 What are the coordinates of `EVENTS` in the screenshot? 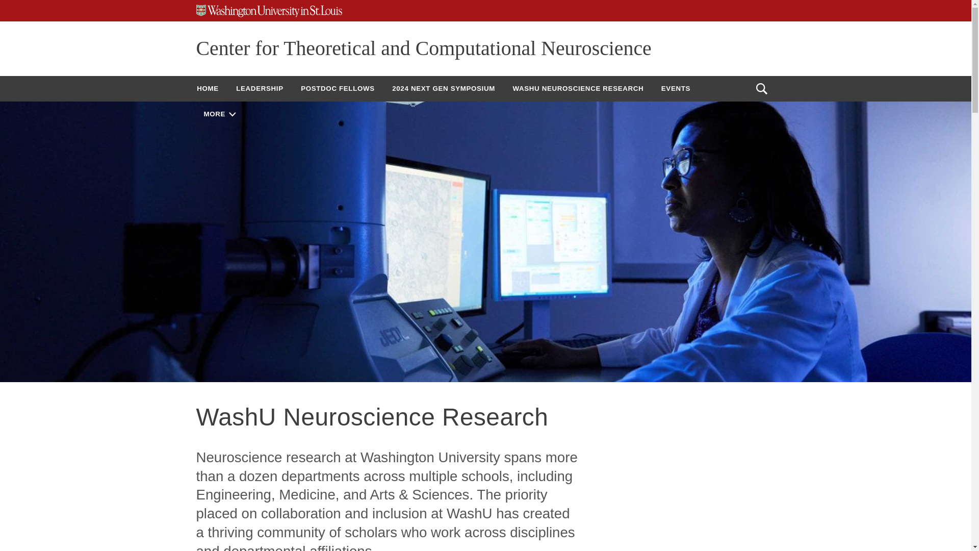 It's located at (676, 88).